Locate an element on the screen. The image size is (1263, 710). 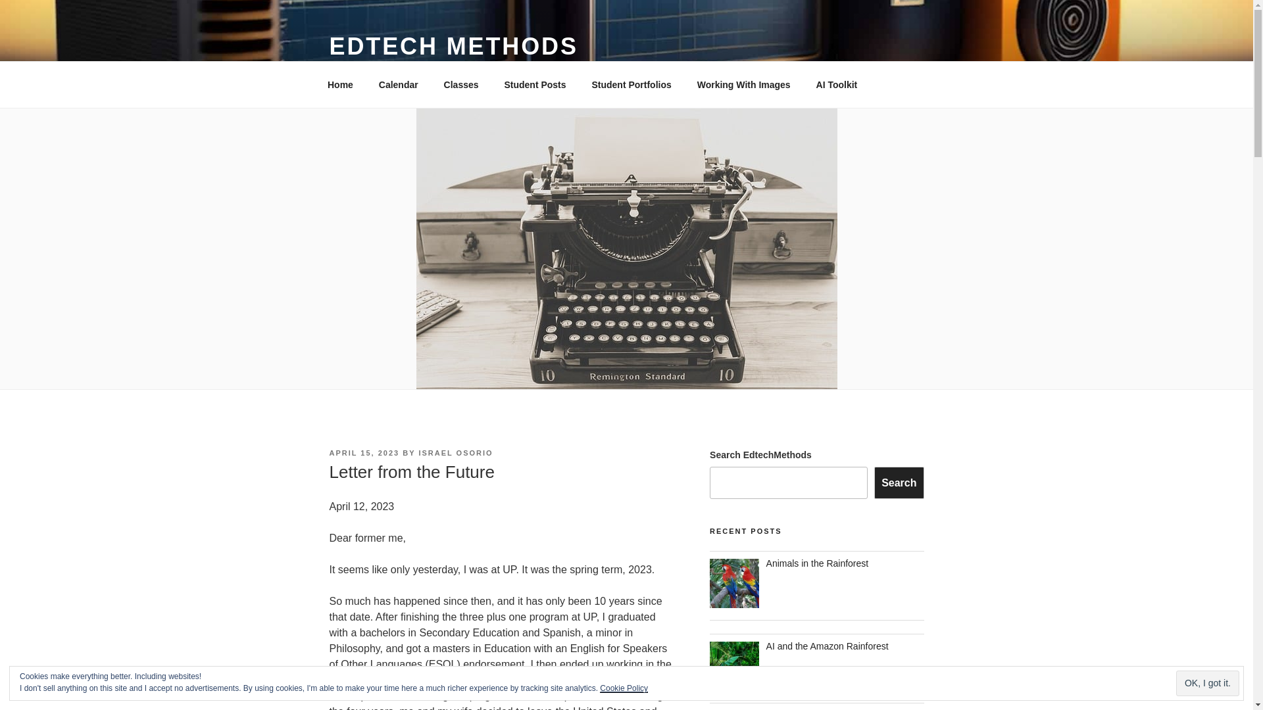
Search is located at coordinates (899, 483).